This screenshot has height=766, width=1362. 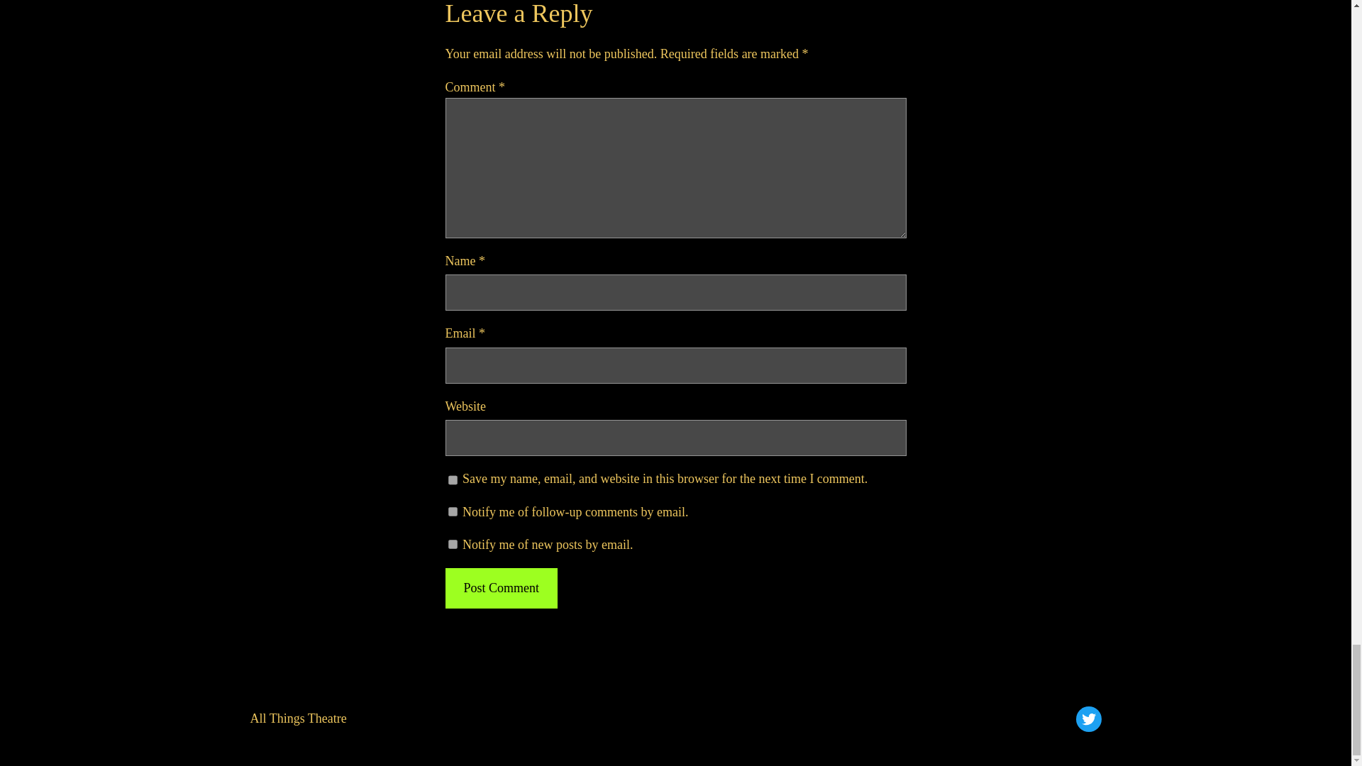 What do you see at coordinates (297, 718) in the screenshot?
I see `All Things Theatre` at bounding box center [297, 718].